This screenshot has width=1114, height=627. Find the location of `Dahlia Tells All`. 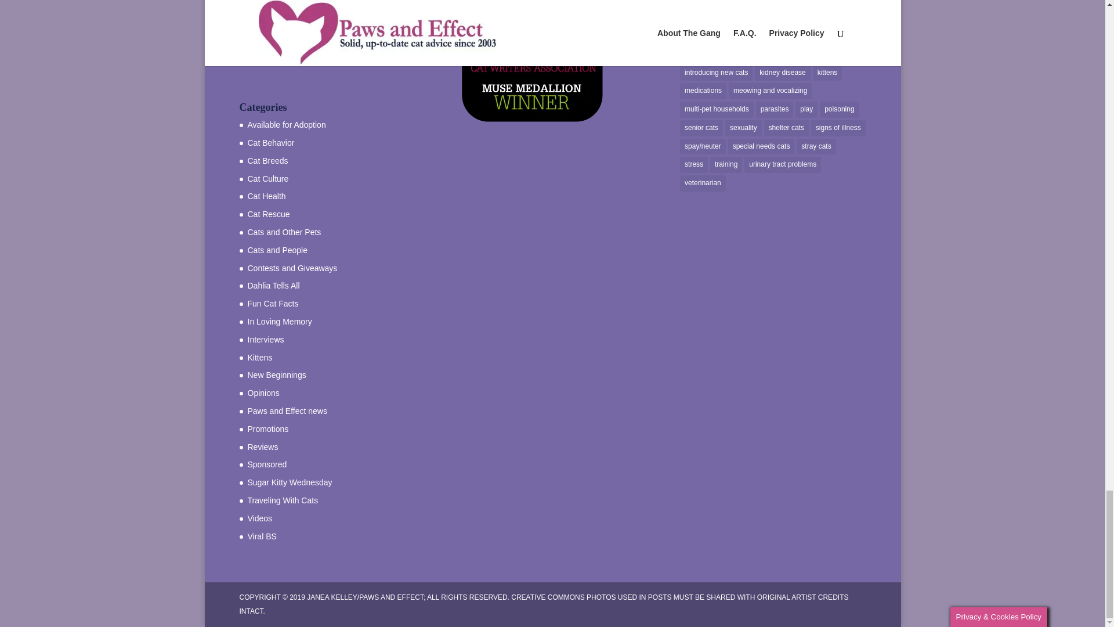

Dahlia Tells All is located at coordinates (273, 286).